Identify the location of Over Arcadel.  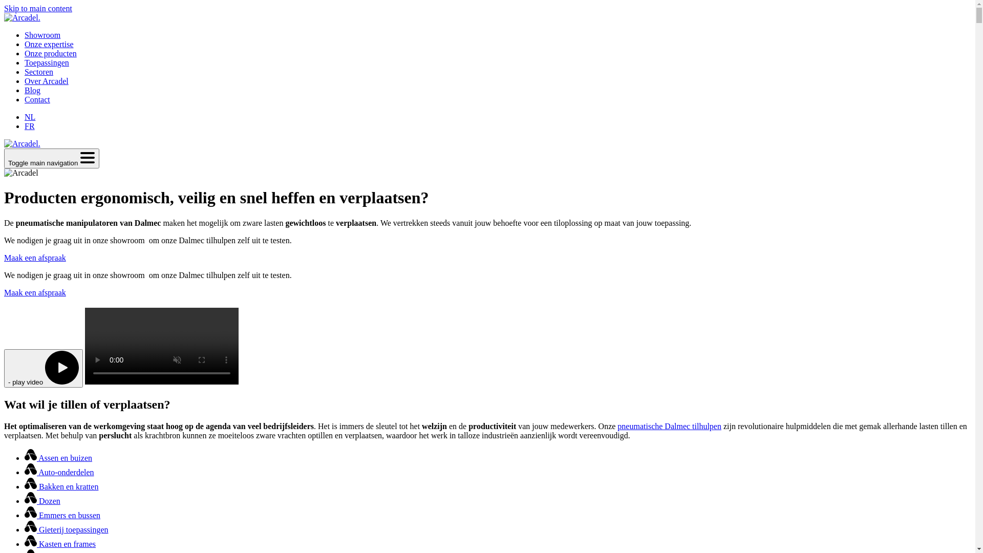
(47, 81).